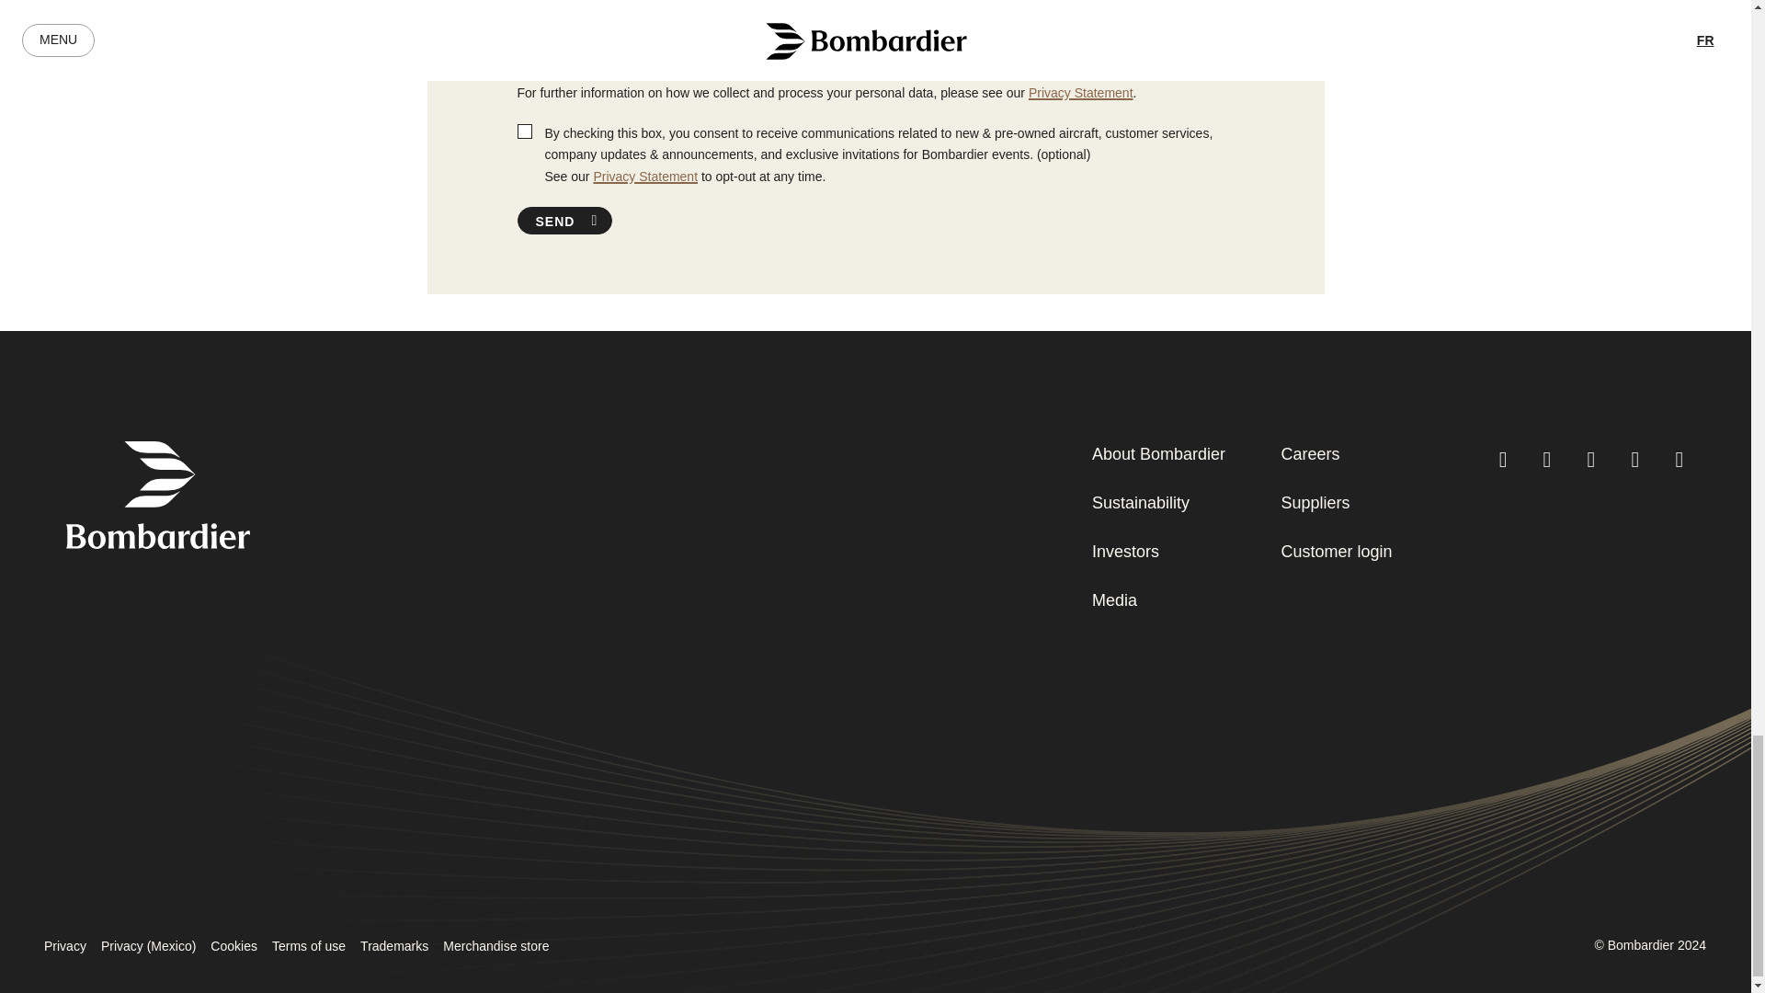 This screenshot has height=993, width=1765. Describe the element at coordinates (1590, 459) in the screenshot. I see `Twitter` at that location.